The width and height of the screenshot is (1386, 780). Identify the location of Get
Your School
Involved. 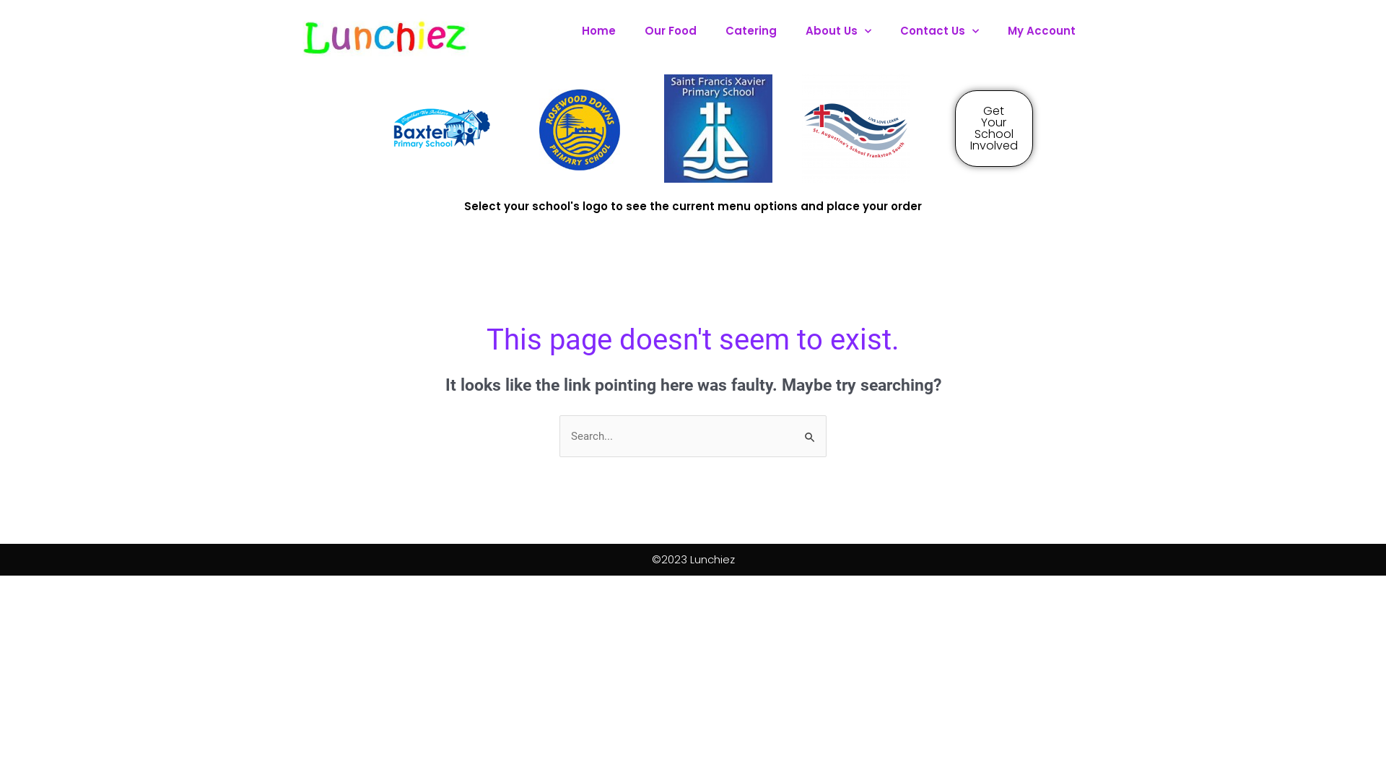
(994, 129).